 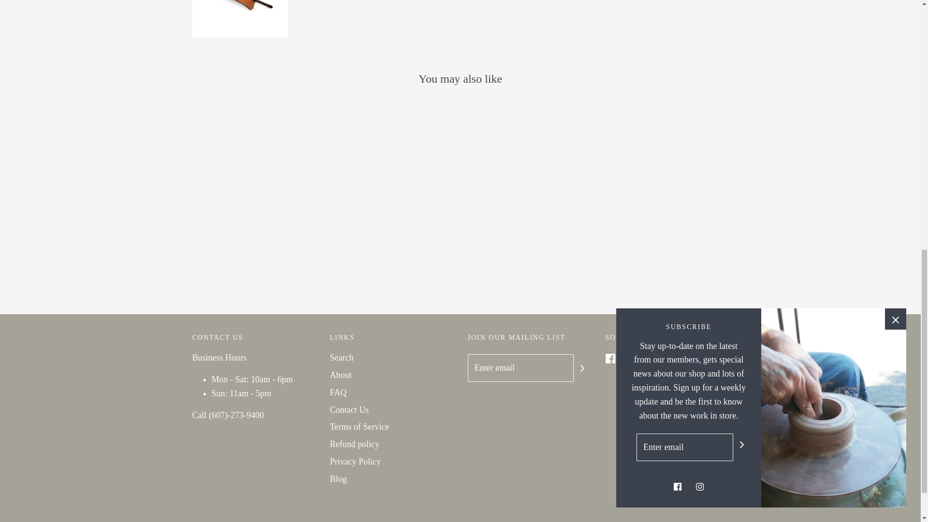 I want to click on Visa, so click(x=715, y=522).